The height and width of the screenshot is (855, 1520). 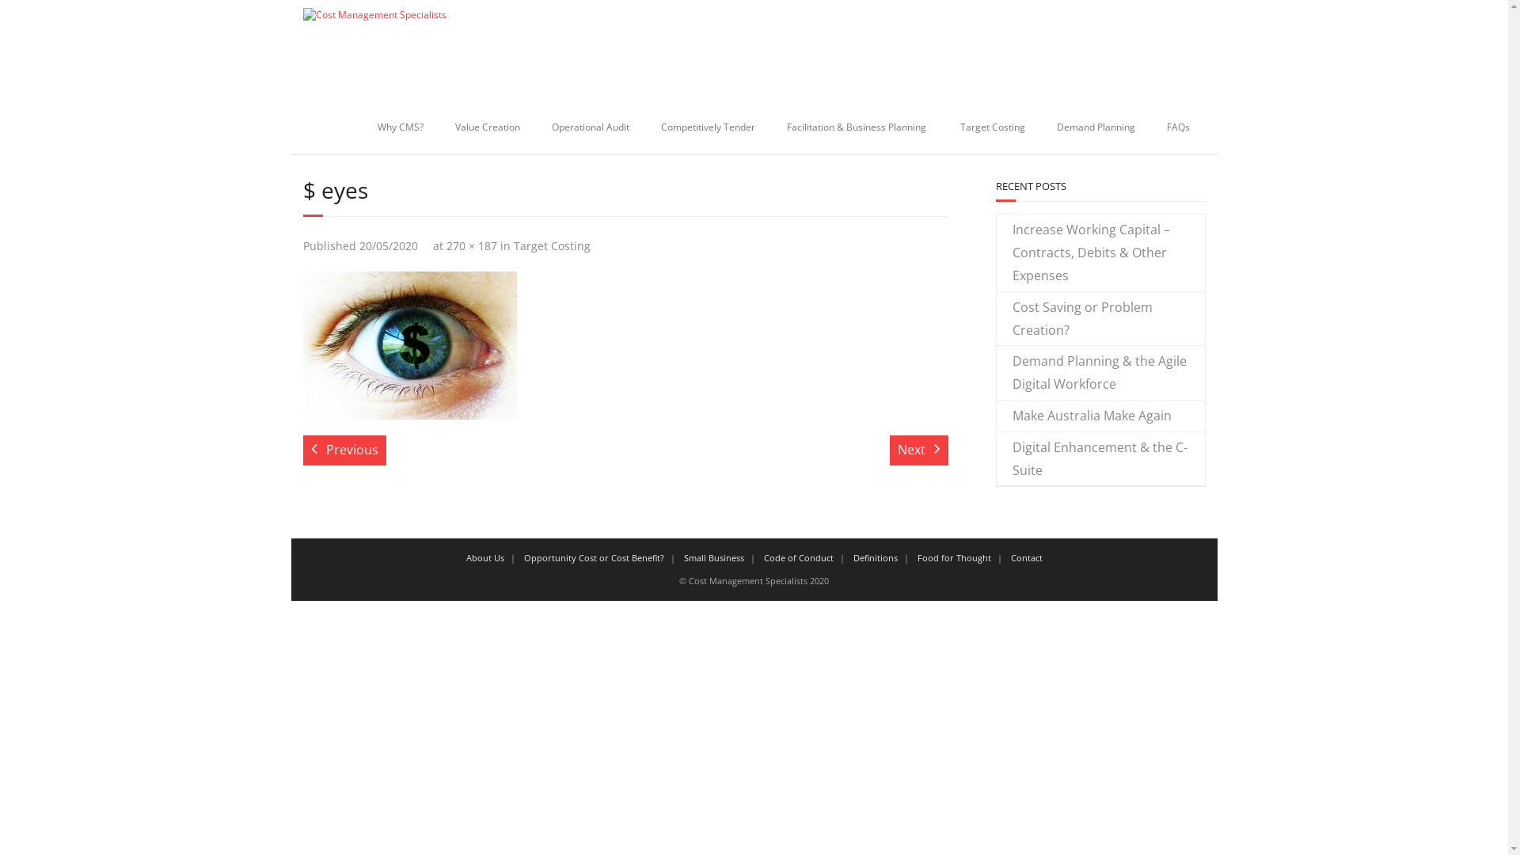 I want to click on Code of Conduct, so click(x=798, y=557).